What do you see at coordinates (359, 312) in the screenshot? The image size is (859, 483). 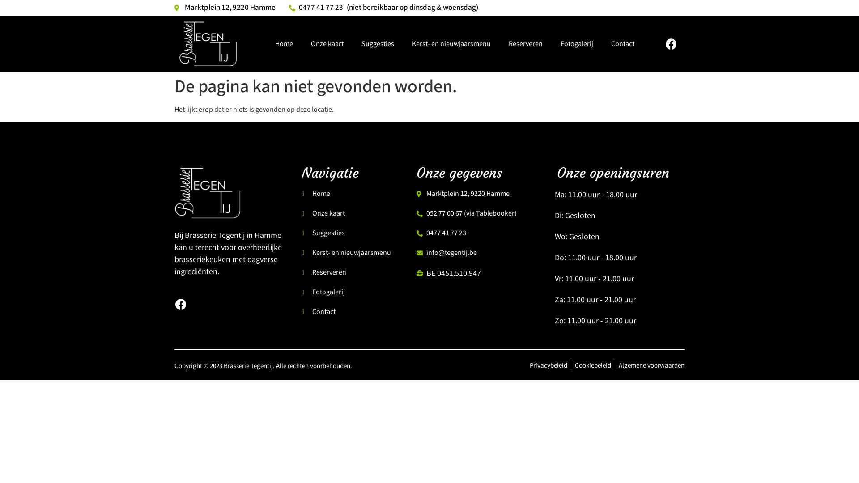 I see `Contact` at bounding box center [359, 312].